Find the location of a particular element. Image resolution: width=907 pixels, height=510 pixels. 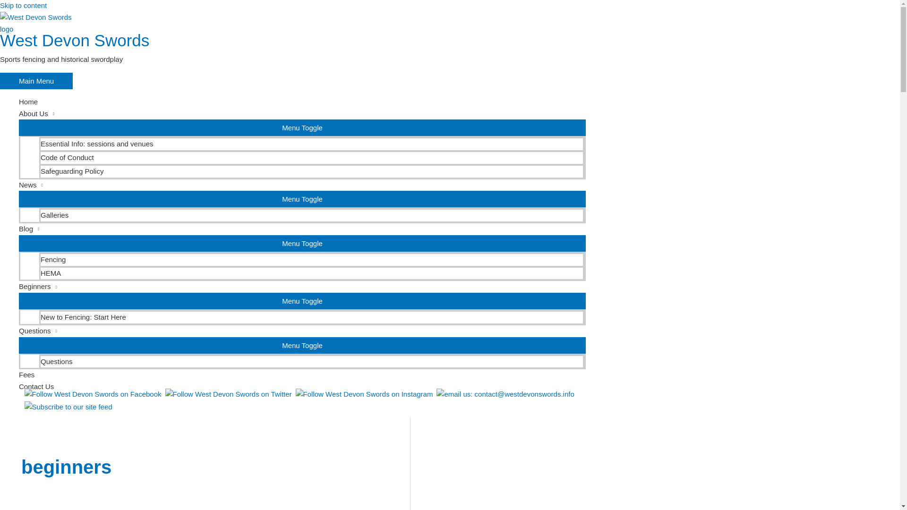

New to Fencing: Start Here is located at coordinates (311, 316).